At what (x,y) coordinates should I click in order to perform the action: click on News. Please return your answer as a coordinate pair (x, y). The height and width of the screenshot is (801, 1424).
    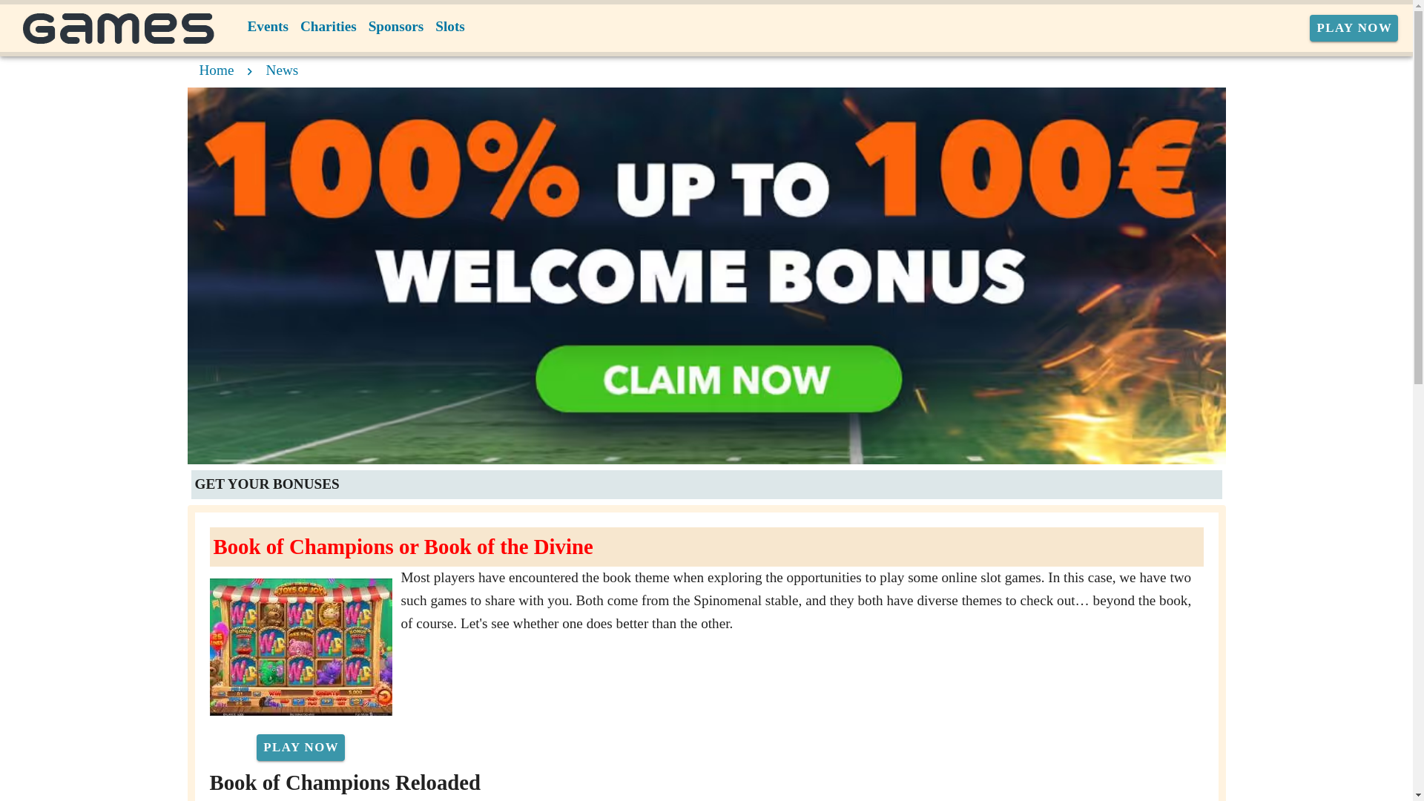
    Looking at the image, I should click on (283, 70).